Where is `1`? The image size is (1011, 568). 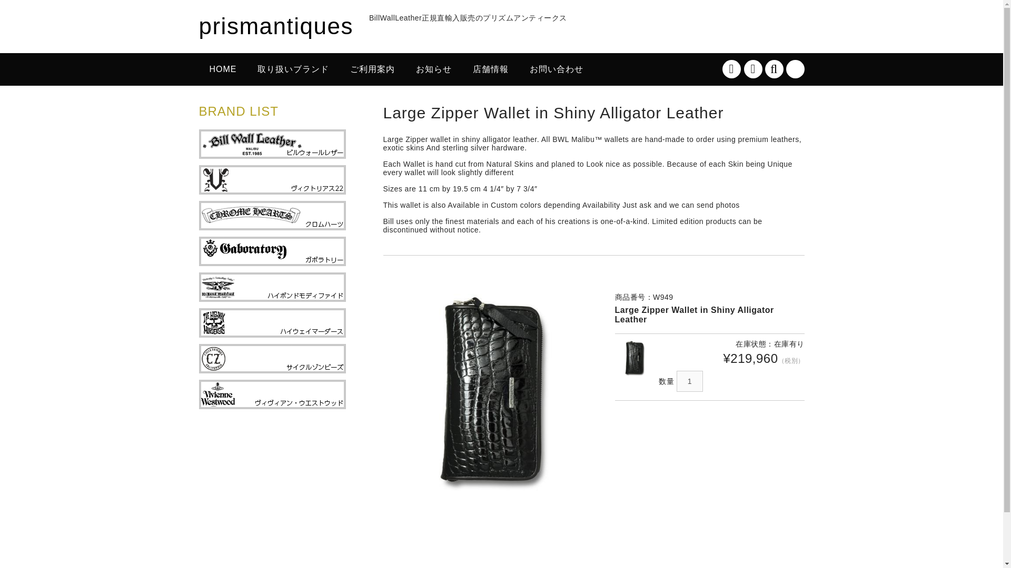 1 is located at coordinates (689, 381).